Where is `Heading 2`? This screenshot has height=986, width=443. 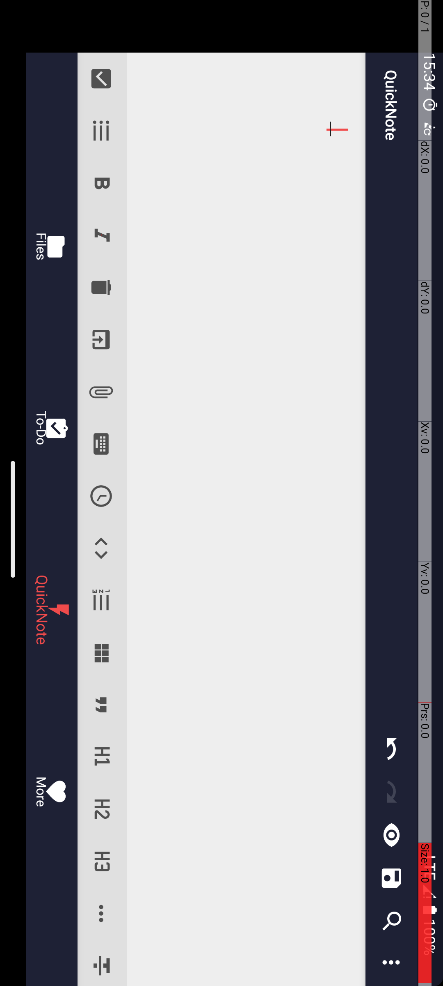 Heading 2 is located at coordinates (808, 343).